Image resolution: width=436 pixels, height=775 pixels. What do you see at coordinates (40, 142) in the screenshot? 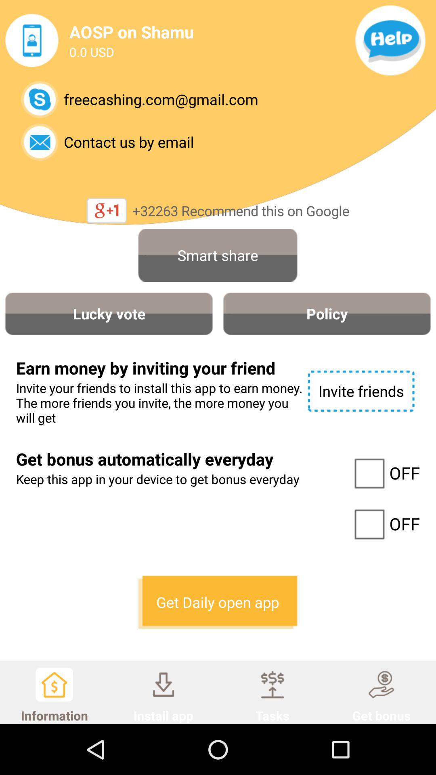
I see `email company` at bounding box center [40, 142].